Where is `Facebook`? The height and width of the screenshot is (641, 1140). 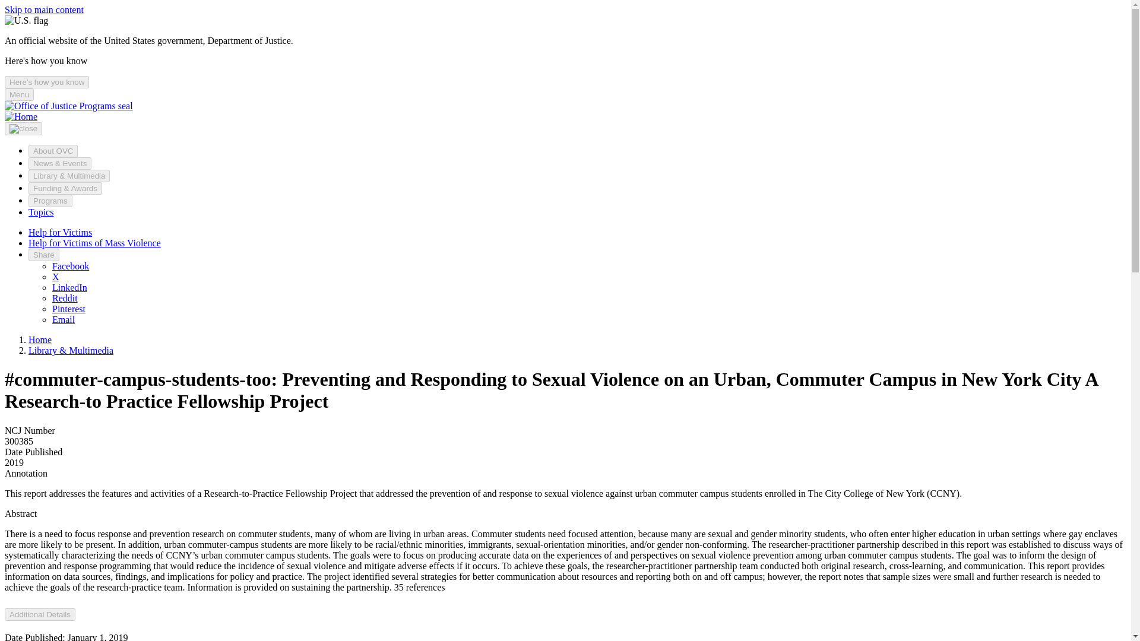 Facebook is located at coordinates (70, 266).